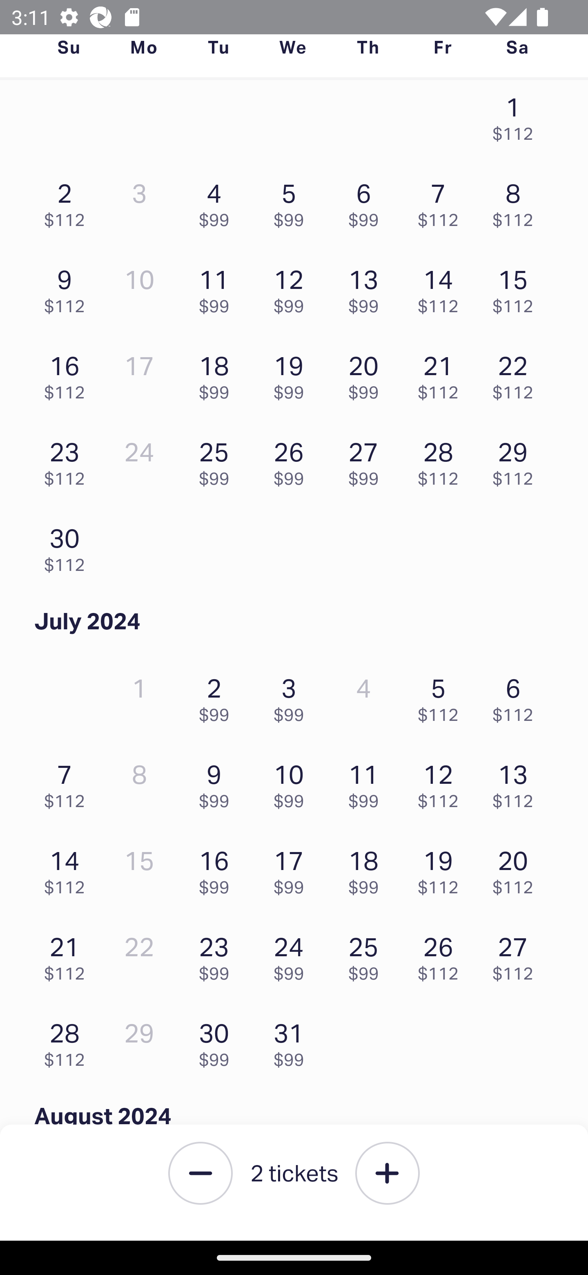  What do you see at coordinates (293, 459) in the screenshot?
I see `26 $99` at bounding box center [293, 459].